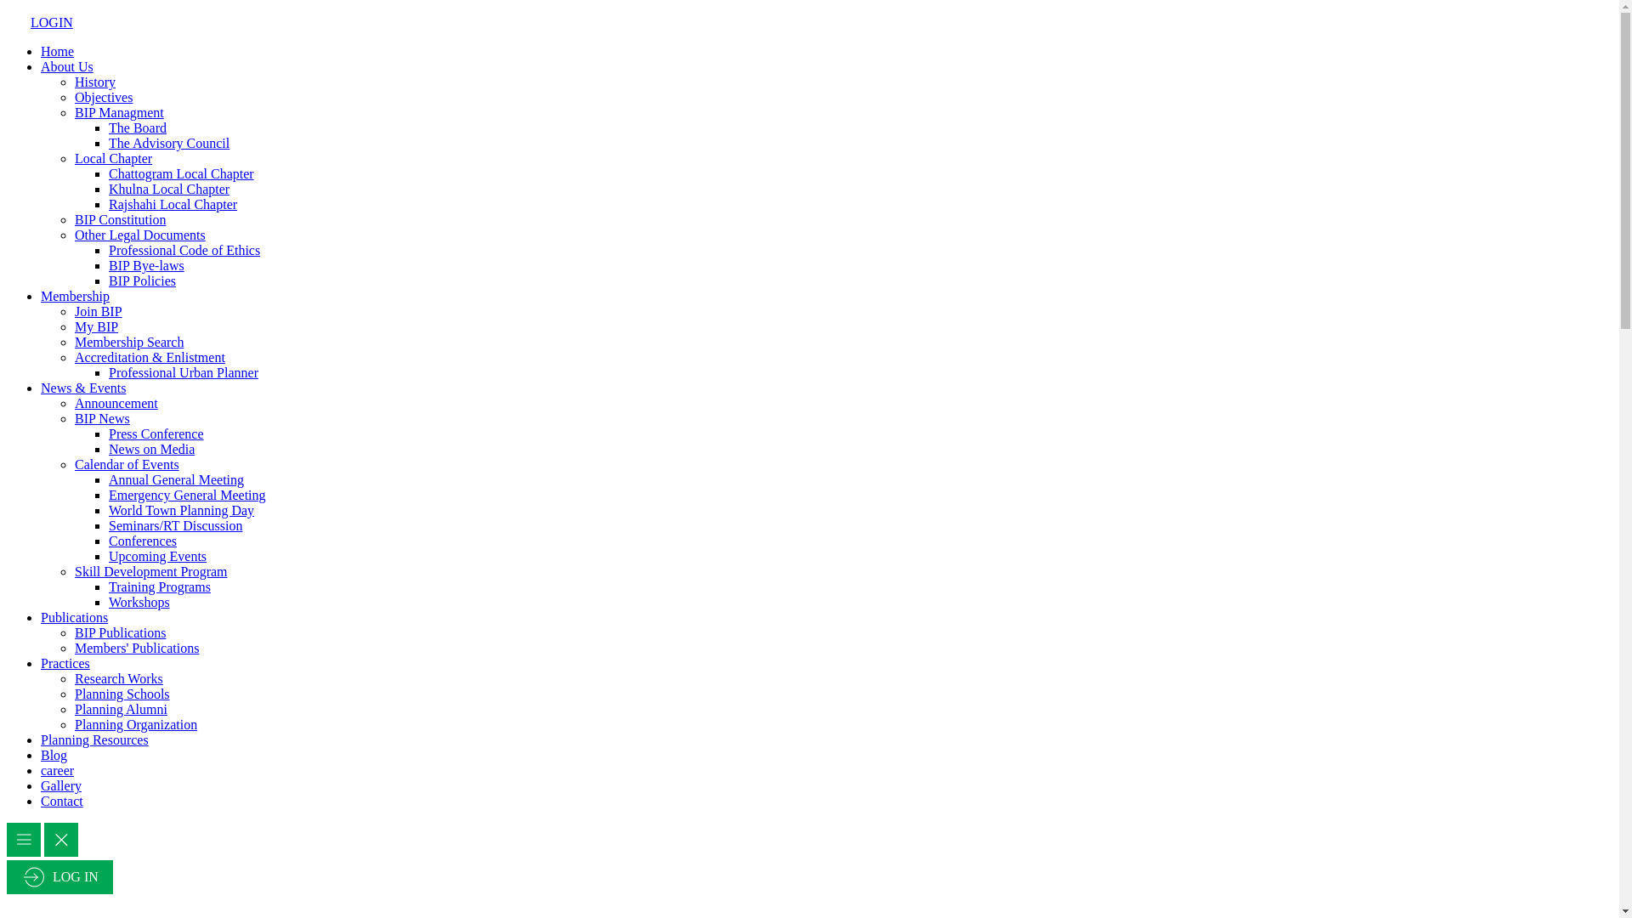  Describe the element at coordinates (156, 433) in the screenshot. I see `Press Conference` at that location.